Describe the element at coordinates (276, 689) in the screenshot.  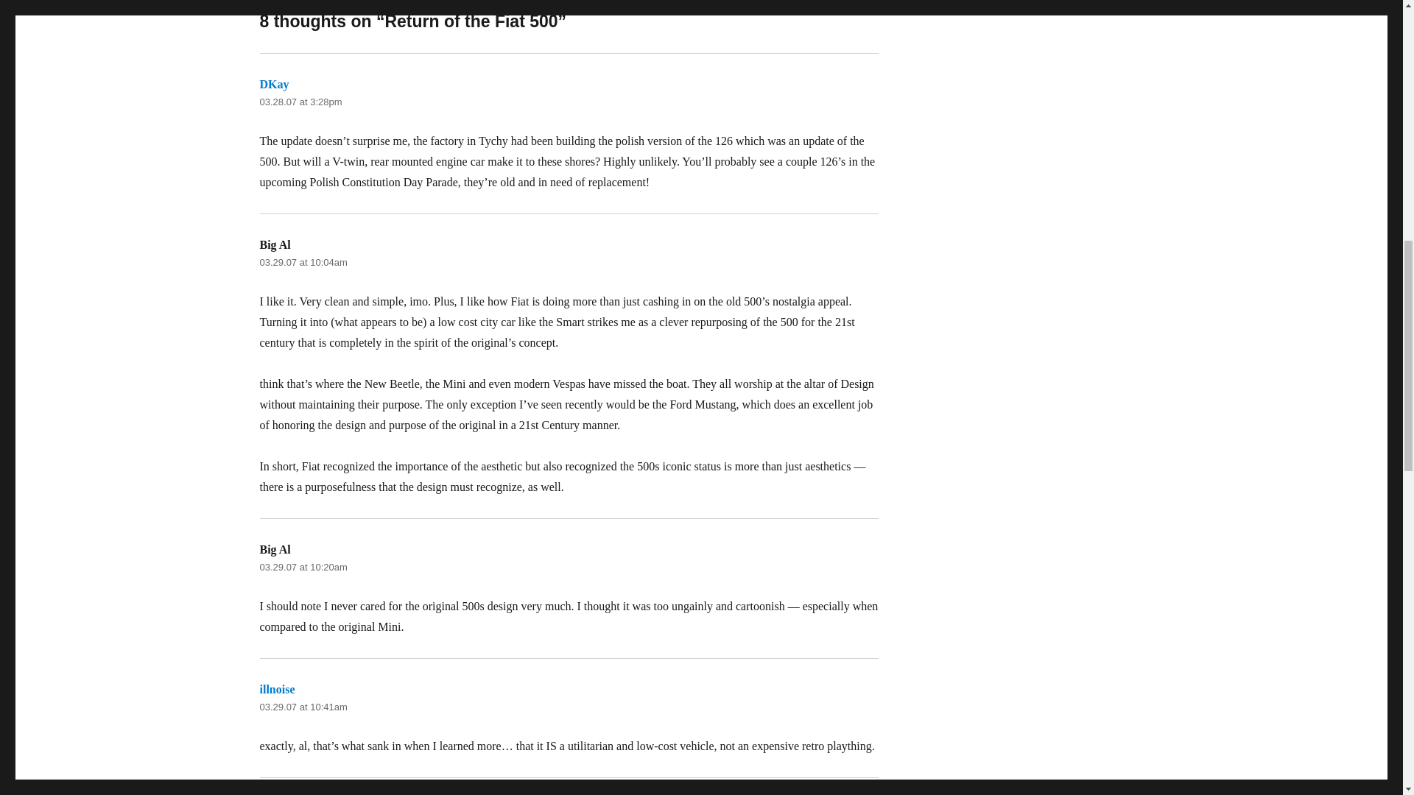
I see `illnoise` at that location.